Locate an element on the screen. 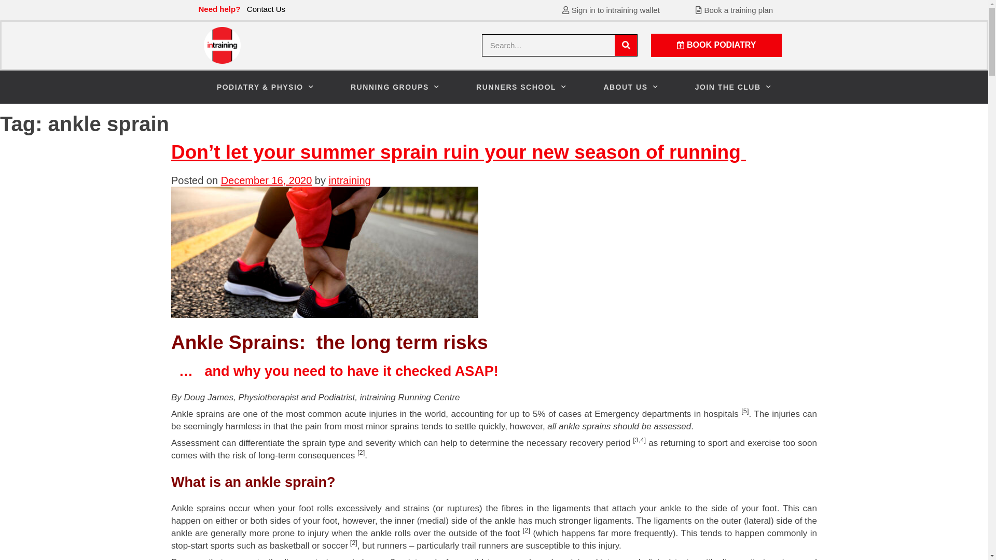 This screenshot has height=560, width=996. PODIATRY & PHYSIO is located at coordinates (265, 87).